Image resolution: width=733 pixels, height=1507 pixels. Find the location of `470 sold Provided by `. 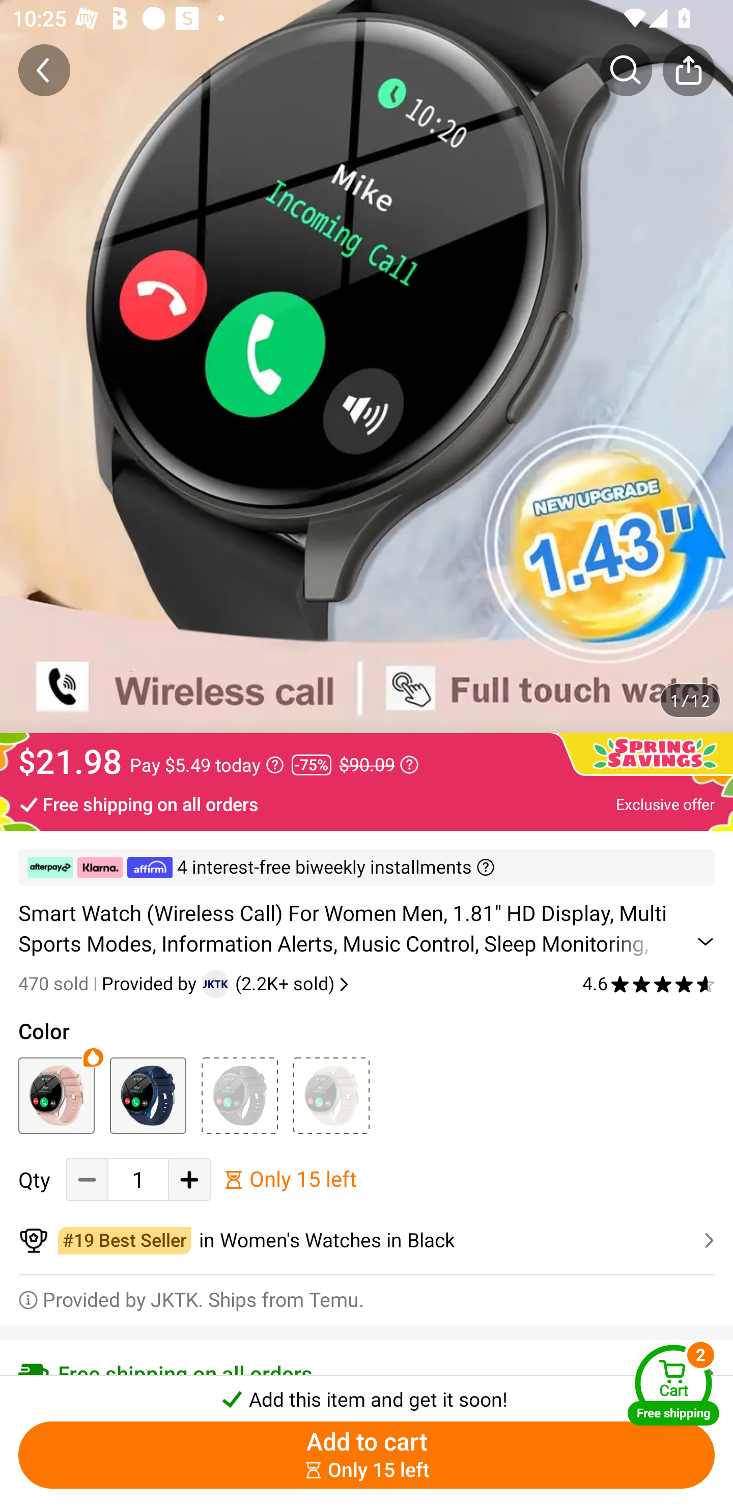

470 sold Provided by  is located at coordinates (110, 984).